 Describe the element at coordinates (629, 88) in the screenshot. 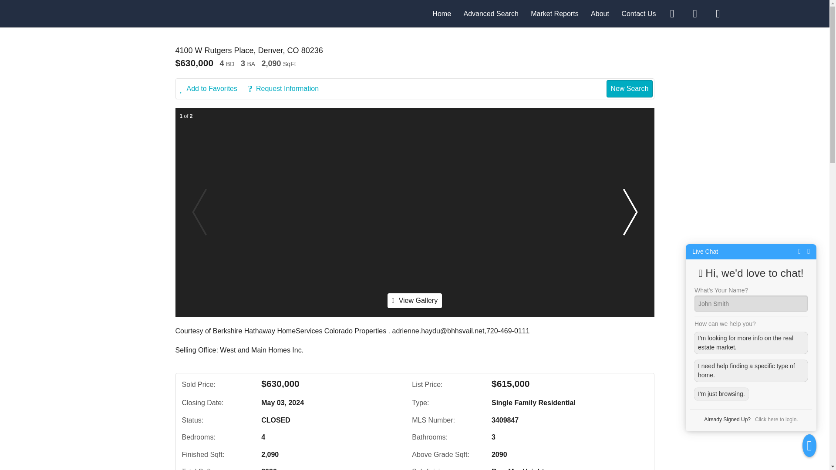

I see `New Search` at that location.